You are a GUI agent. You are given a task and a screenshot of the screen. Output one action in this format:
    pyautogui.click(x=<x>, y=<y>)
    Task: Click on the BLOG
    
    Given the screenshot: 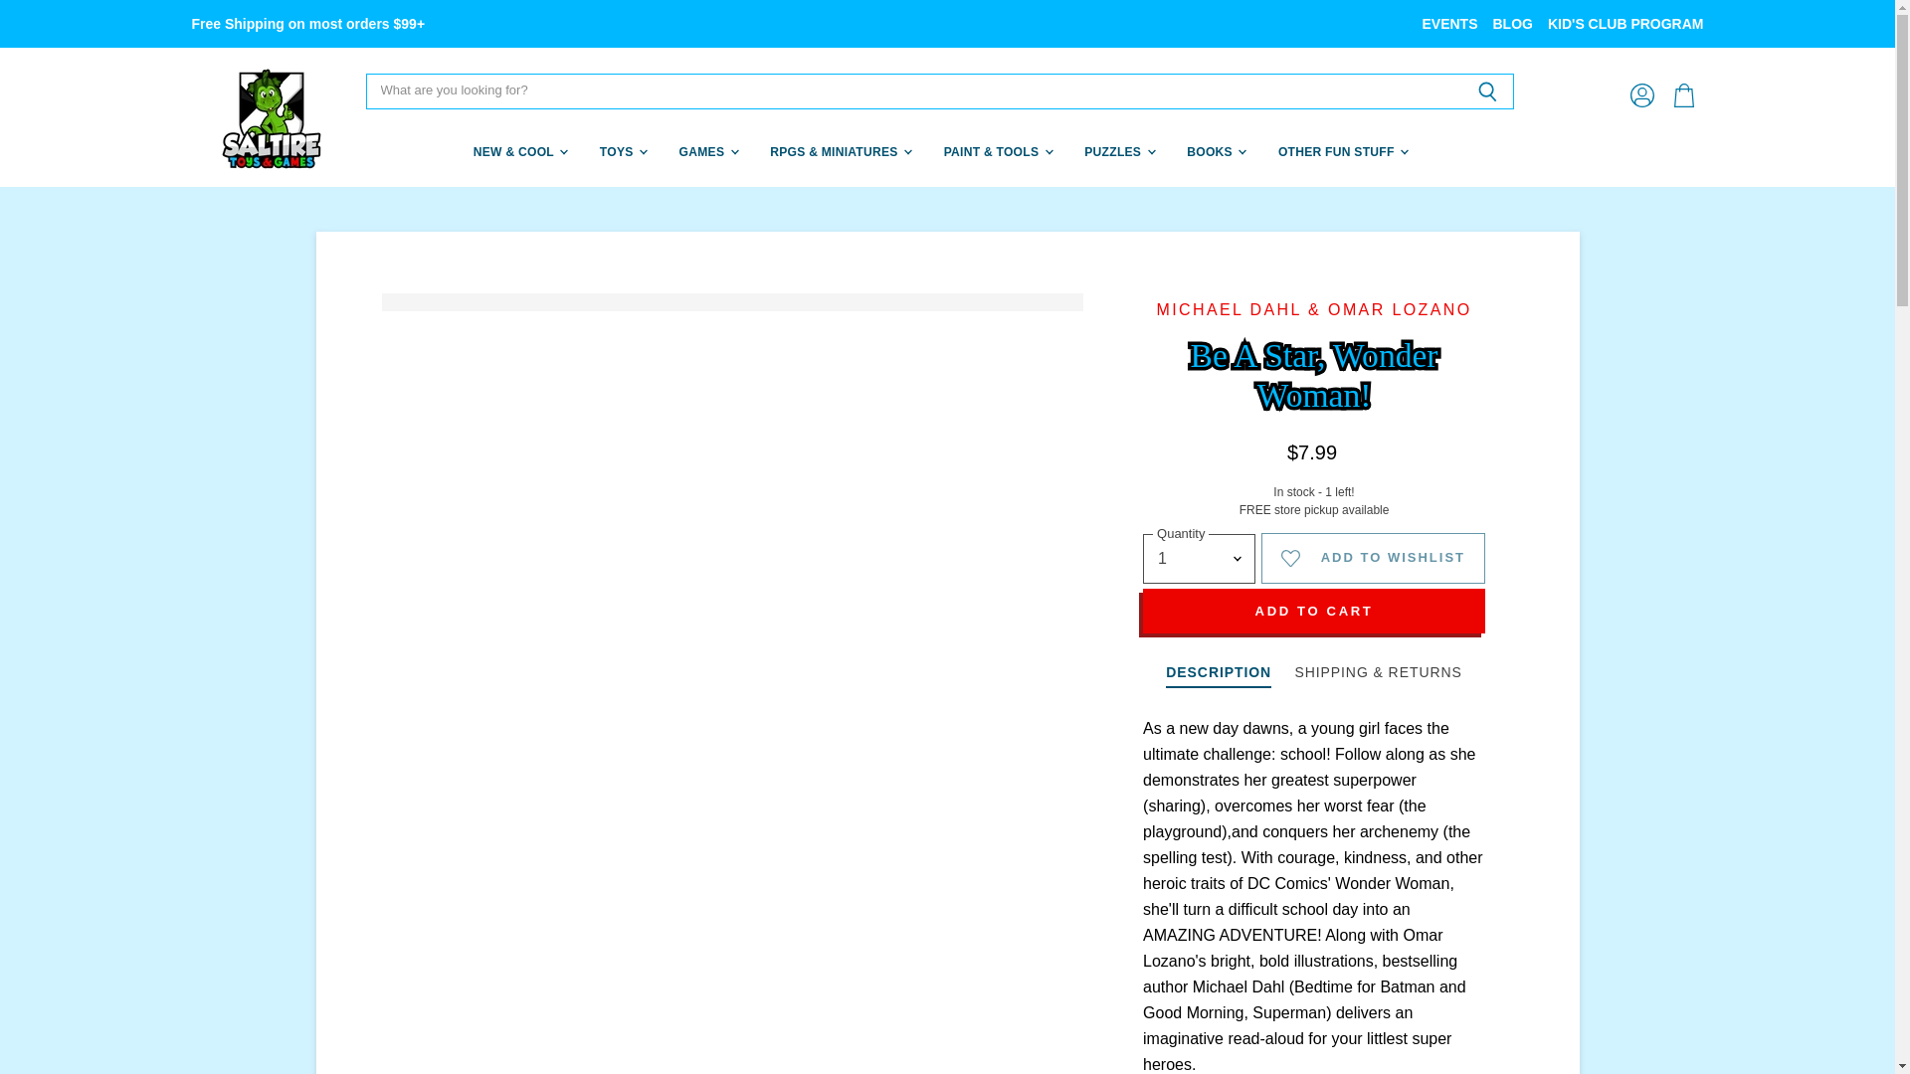 What is the action you would take?
    pyautogui.click(x=1511, y=24)
    